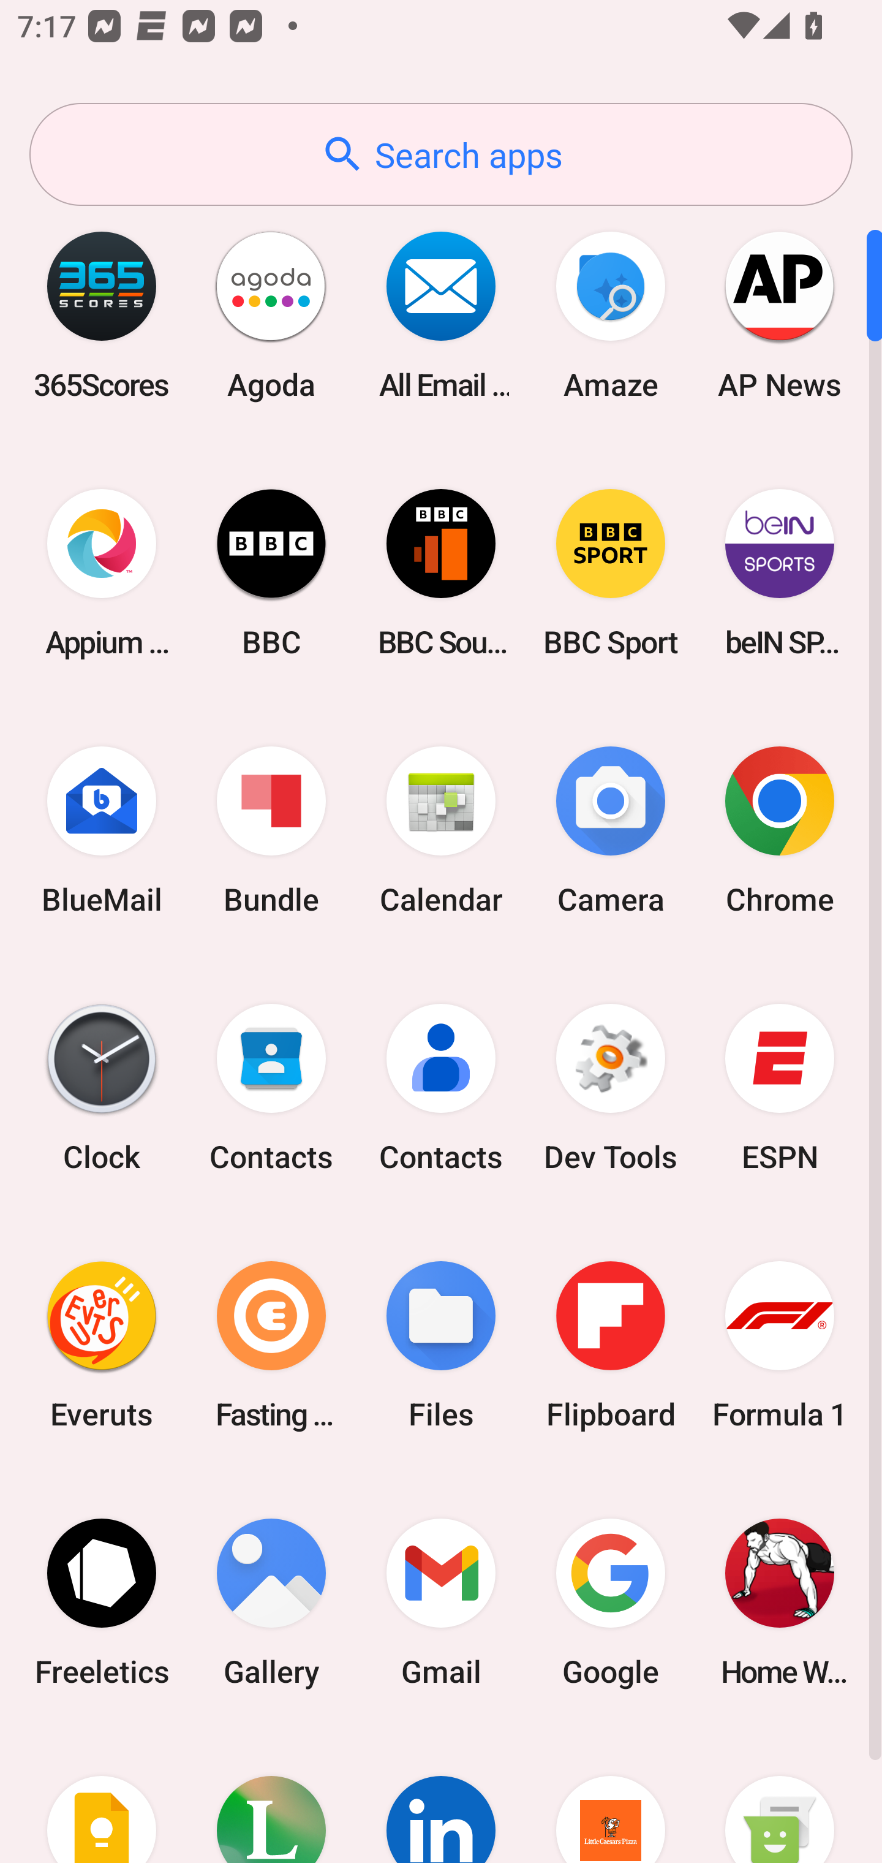  What do you see at coordinates (780, 1602) in the screenshot?
I see `Home Workout` at bounding box center [780, 1602].